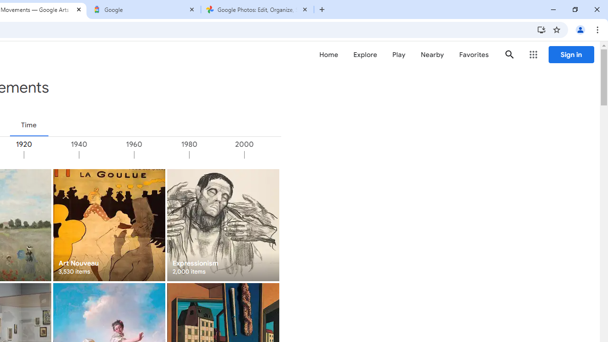 This screenshot has height=342, width=608. What do you see at coordinates (399, 55) in the screenshot?
I see `Play` at bounding box center [399, 55].